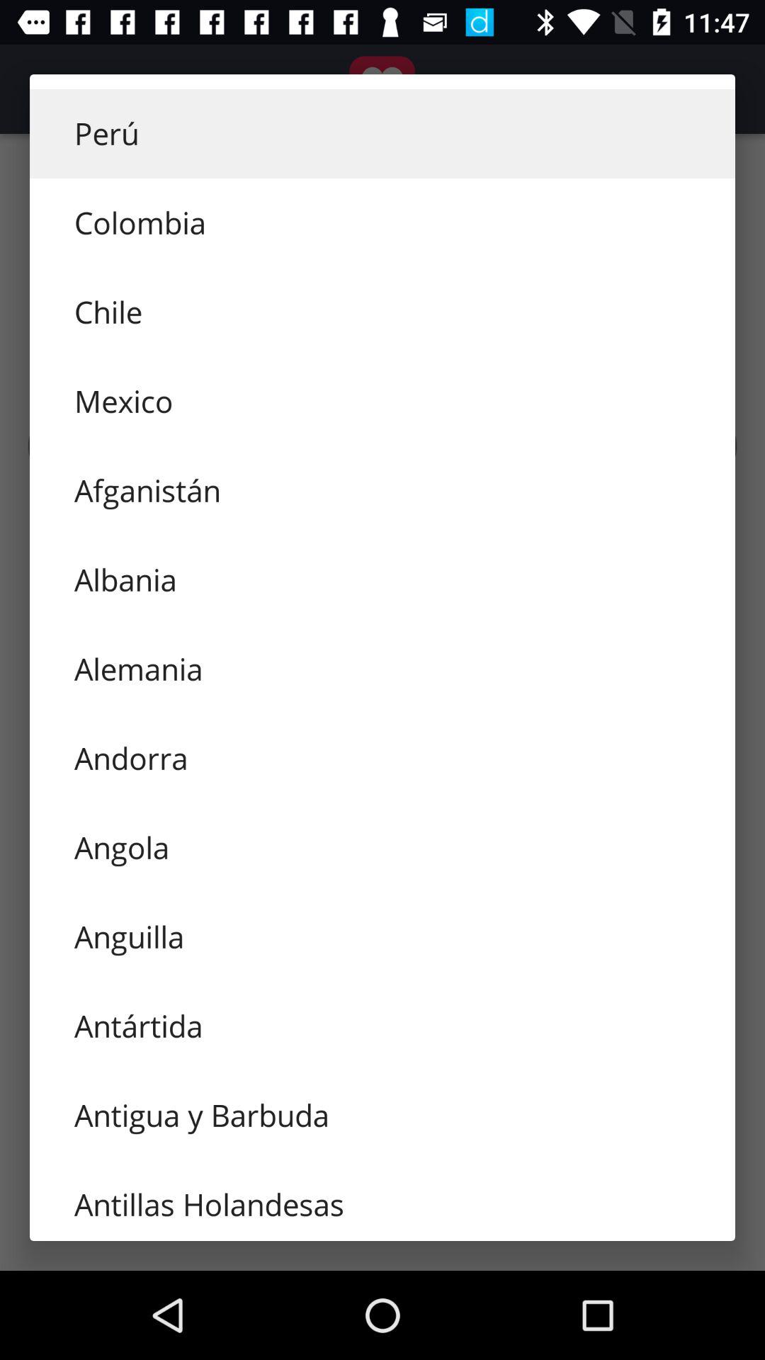  What do you see at coordinates (382, 1115) in the screenshot?
I see `scroll to the antigua y barbuda` at bounding box center [382, 1115].